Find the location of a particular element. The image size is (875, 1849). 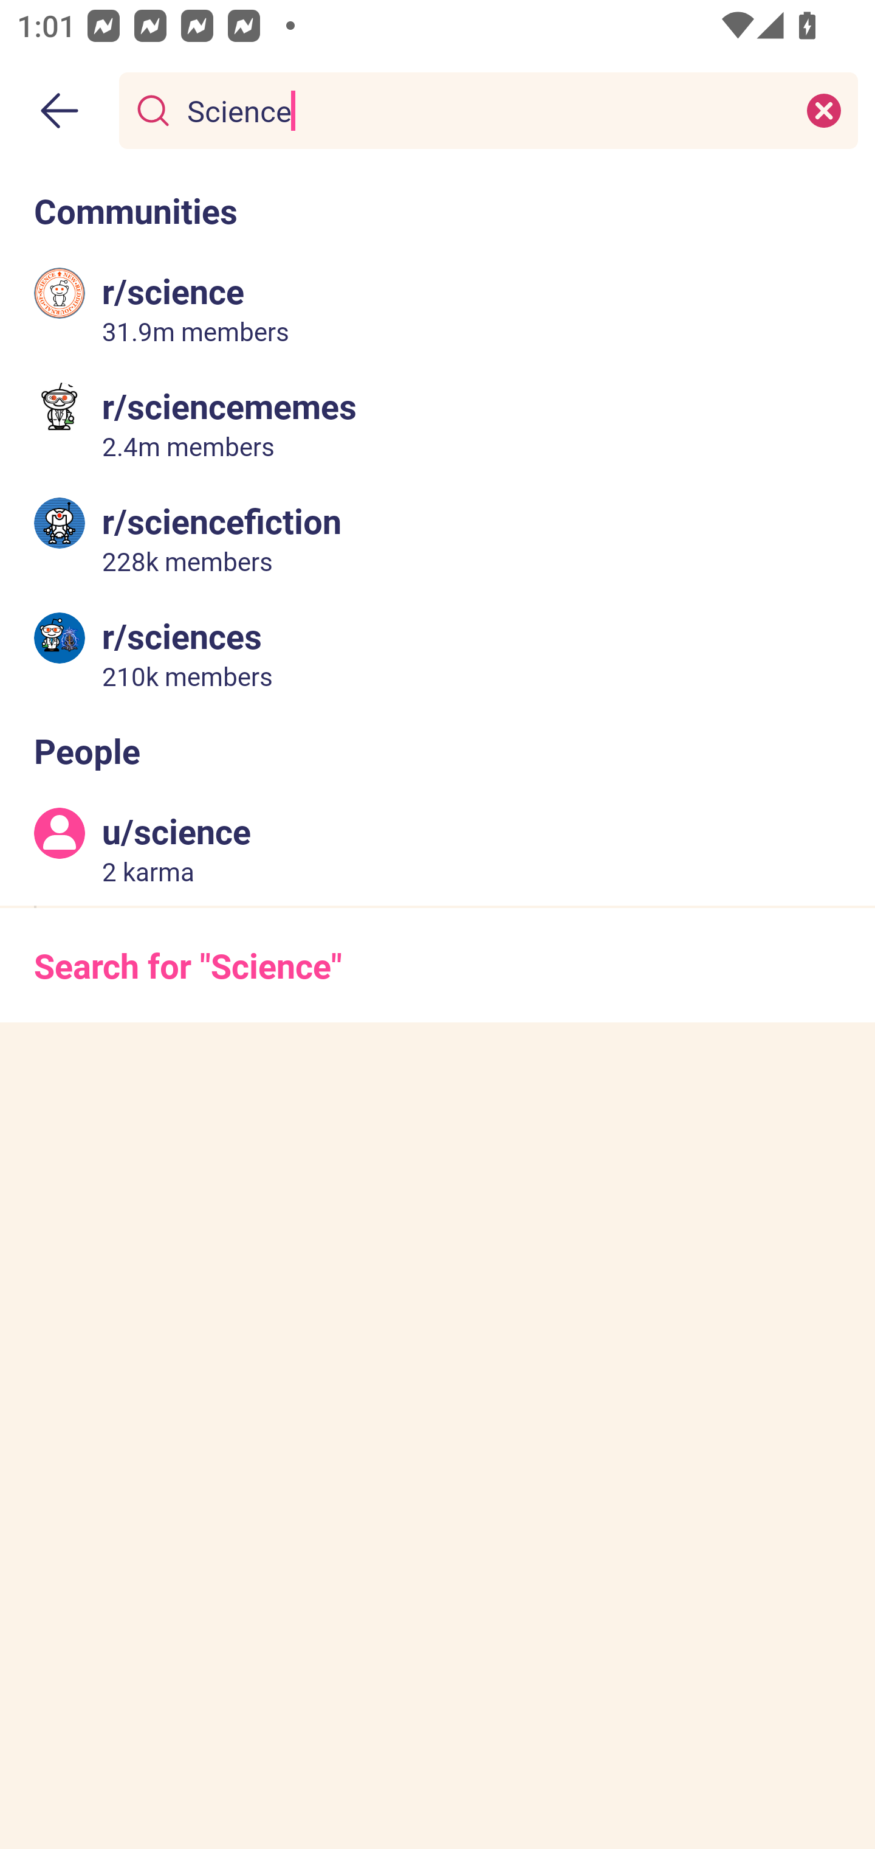

Clear search is located at coordinates (824, 109).